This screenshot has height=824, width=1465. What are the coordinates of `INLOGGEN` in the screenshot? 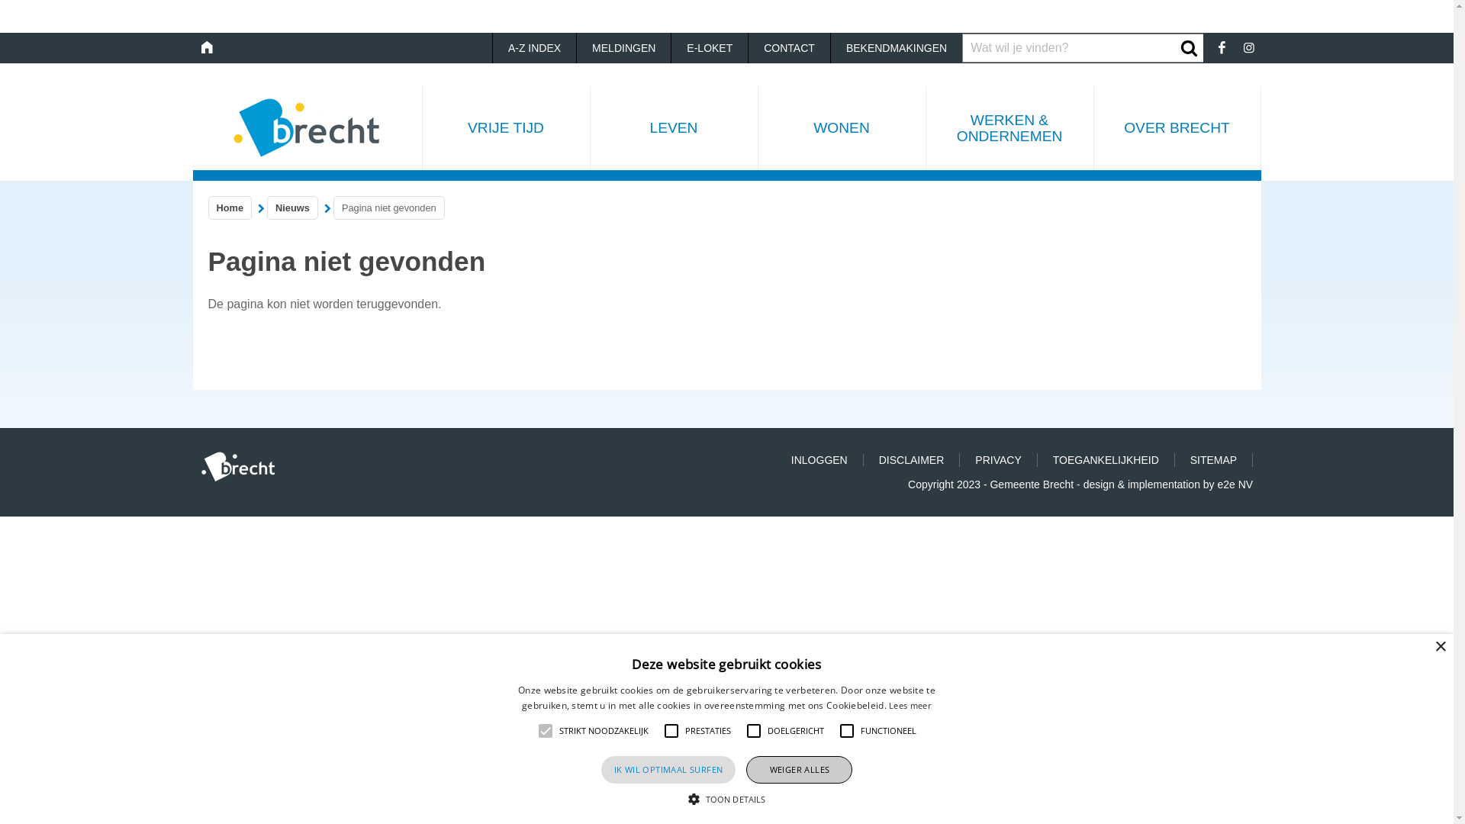 It's located at (819, 460).